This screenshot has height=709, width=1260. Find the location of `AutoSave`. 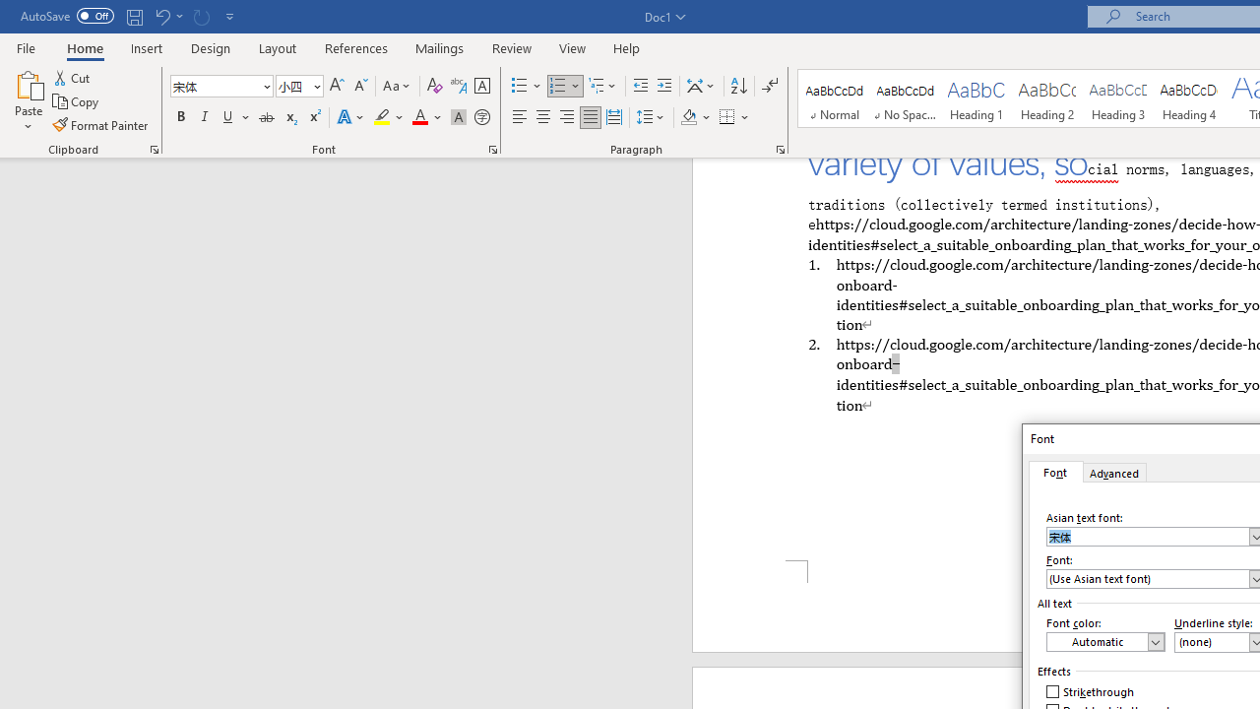

AutoSave is located at coordinates (67, 16).